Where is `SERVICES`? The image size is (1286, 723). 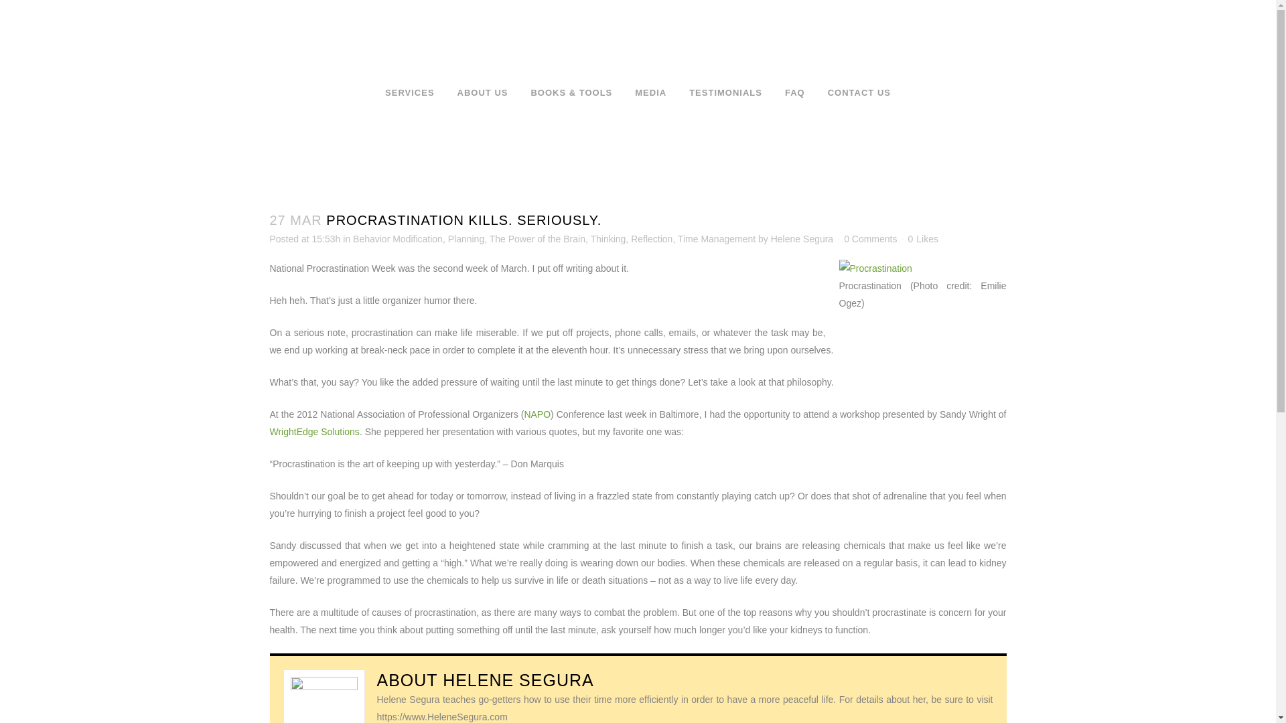 SERVICES is located at coordinates (410, 92).